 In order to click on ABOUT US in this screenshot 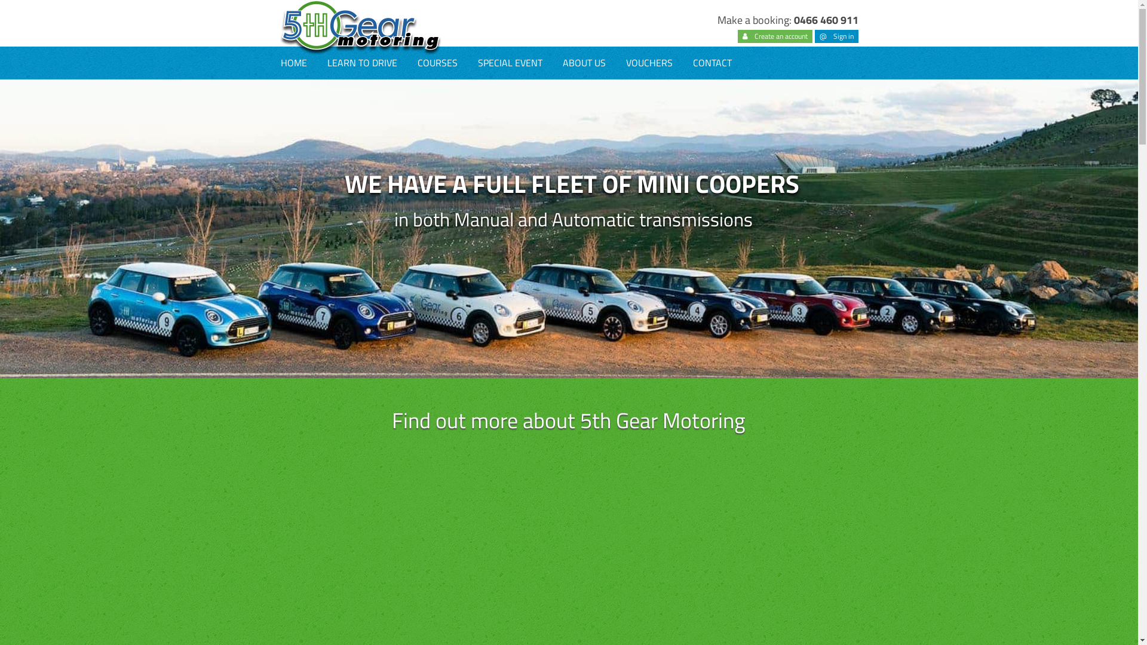, I will do `click(584, 63)`.